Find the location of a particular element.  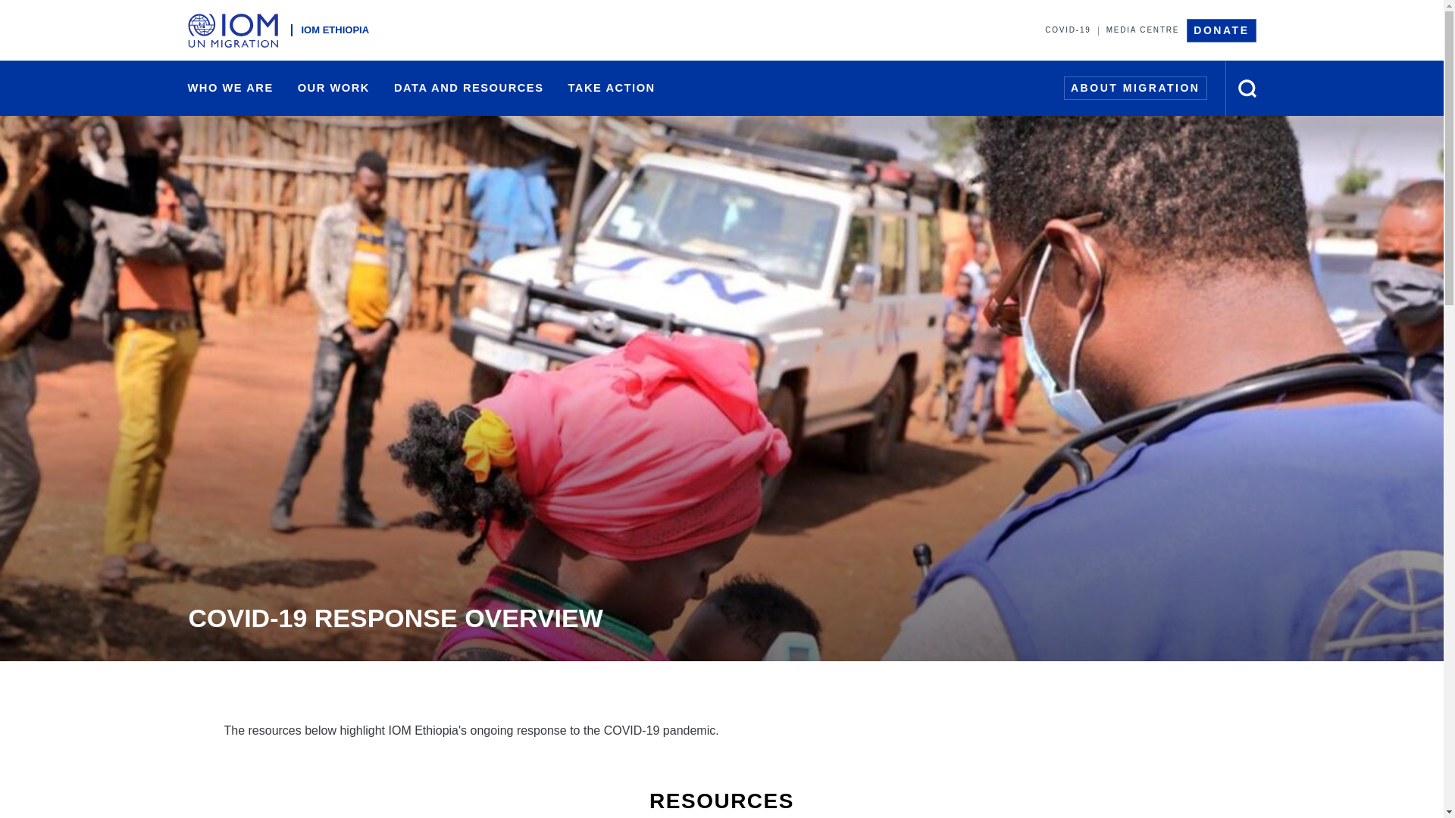

Skip to main content is located at coordinates (721, 2).